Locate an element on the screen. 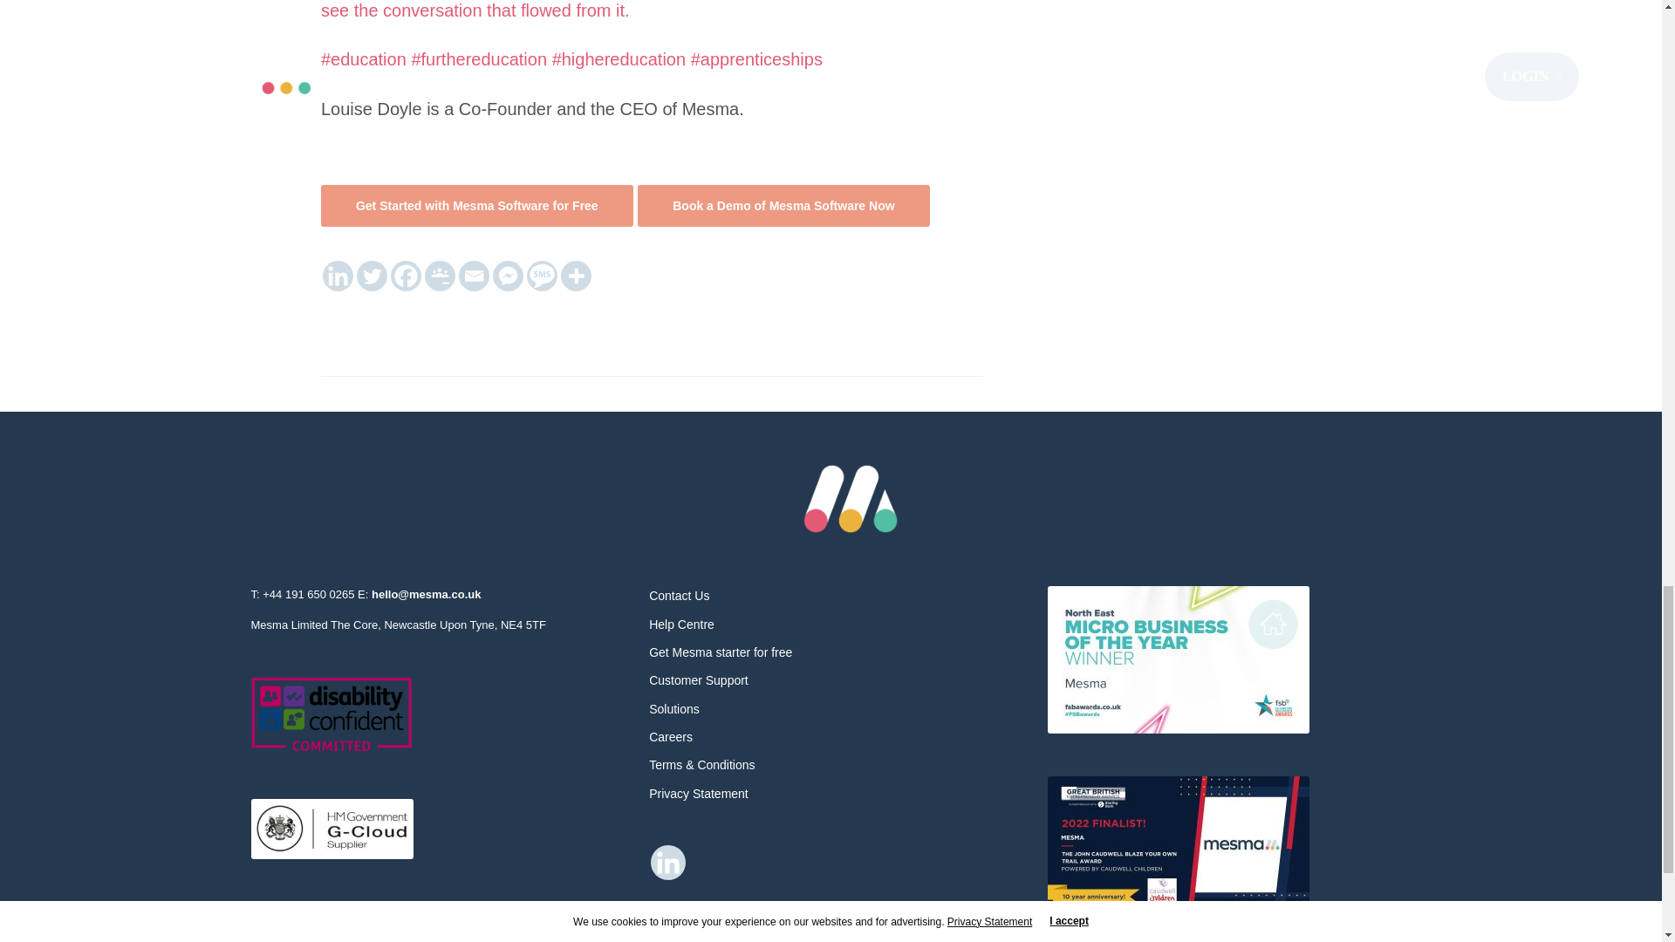 The width and height of the screenshot is (1675, 942). Linkedin is located at coordinates (338, 276).